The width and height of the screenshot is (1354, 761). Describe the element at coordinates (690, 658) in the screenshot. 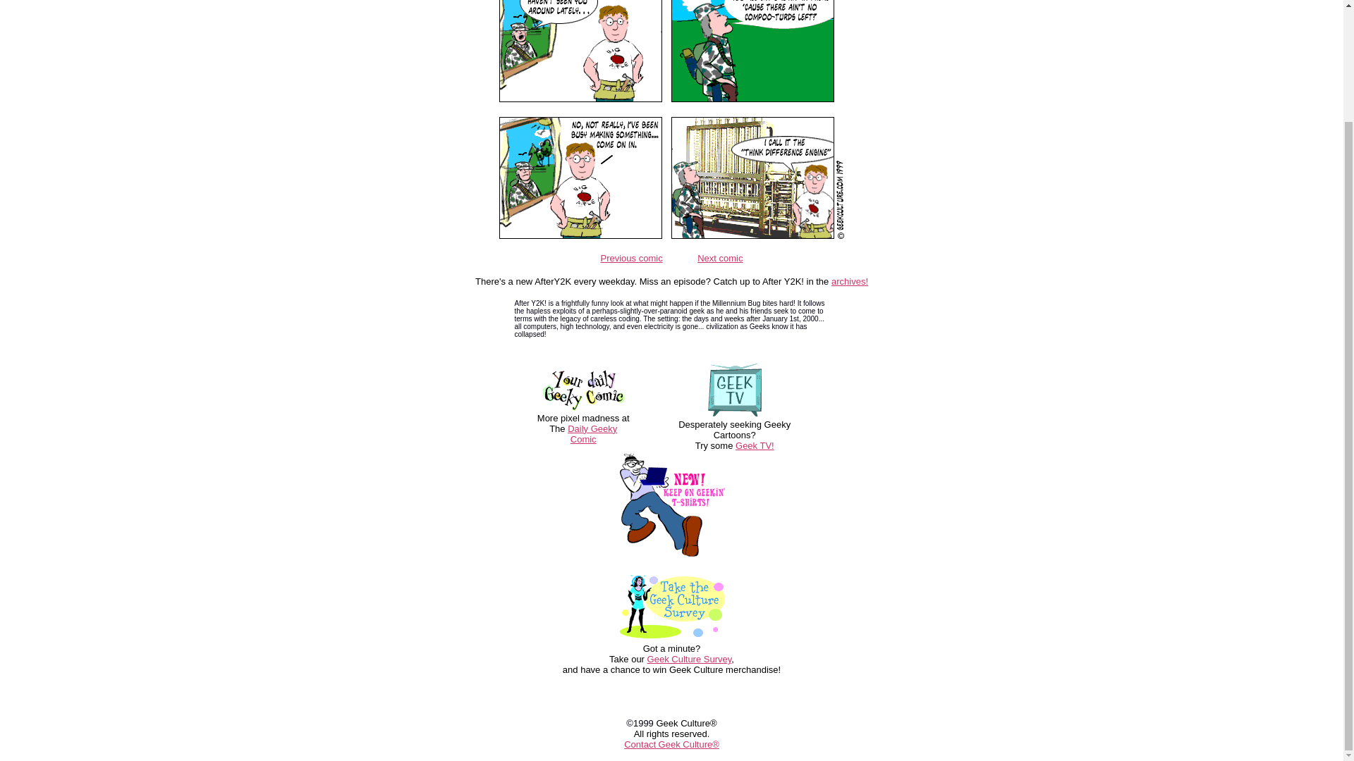

I see `Geek Culture Survey` at that location.